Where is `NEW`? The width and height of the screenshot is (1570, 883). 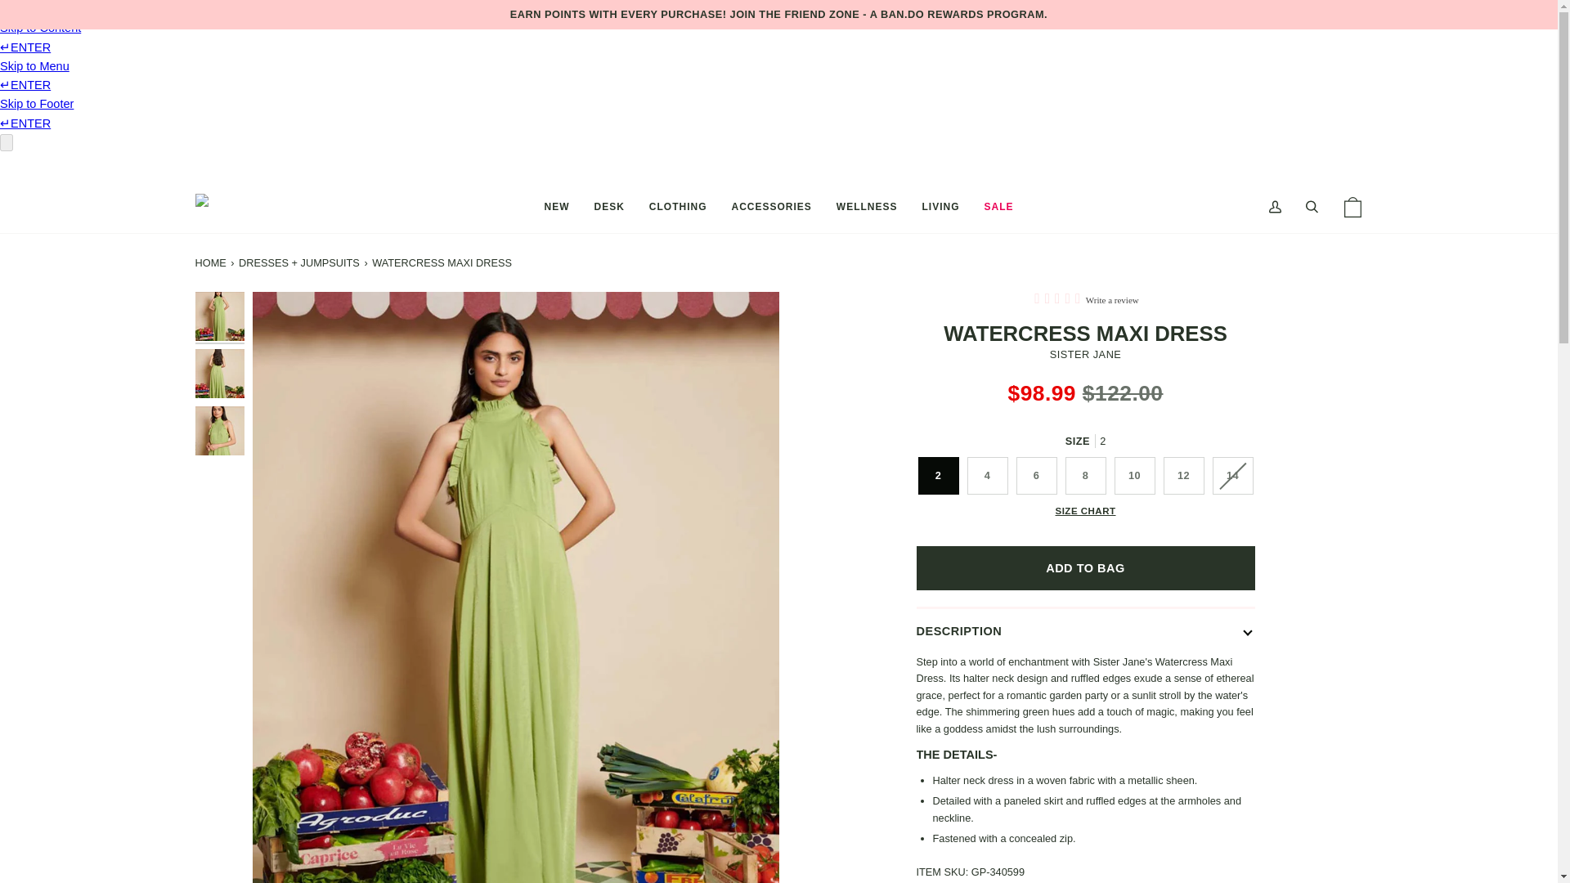
NEW is located at coordinates (556, 208).